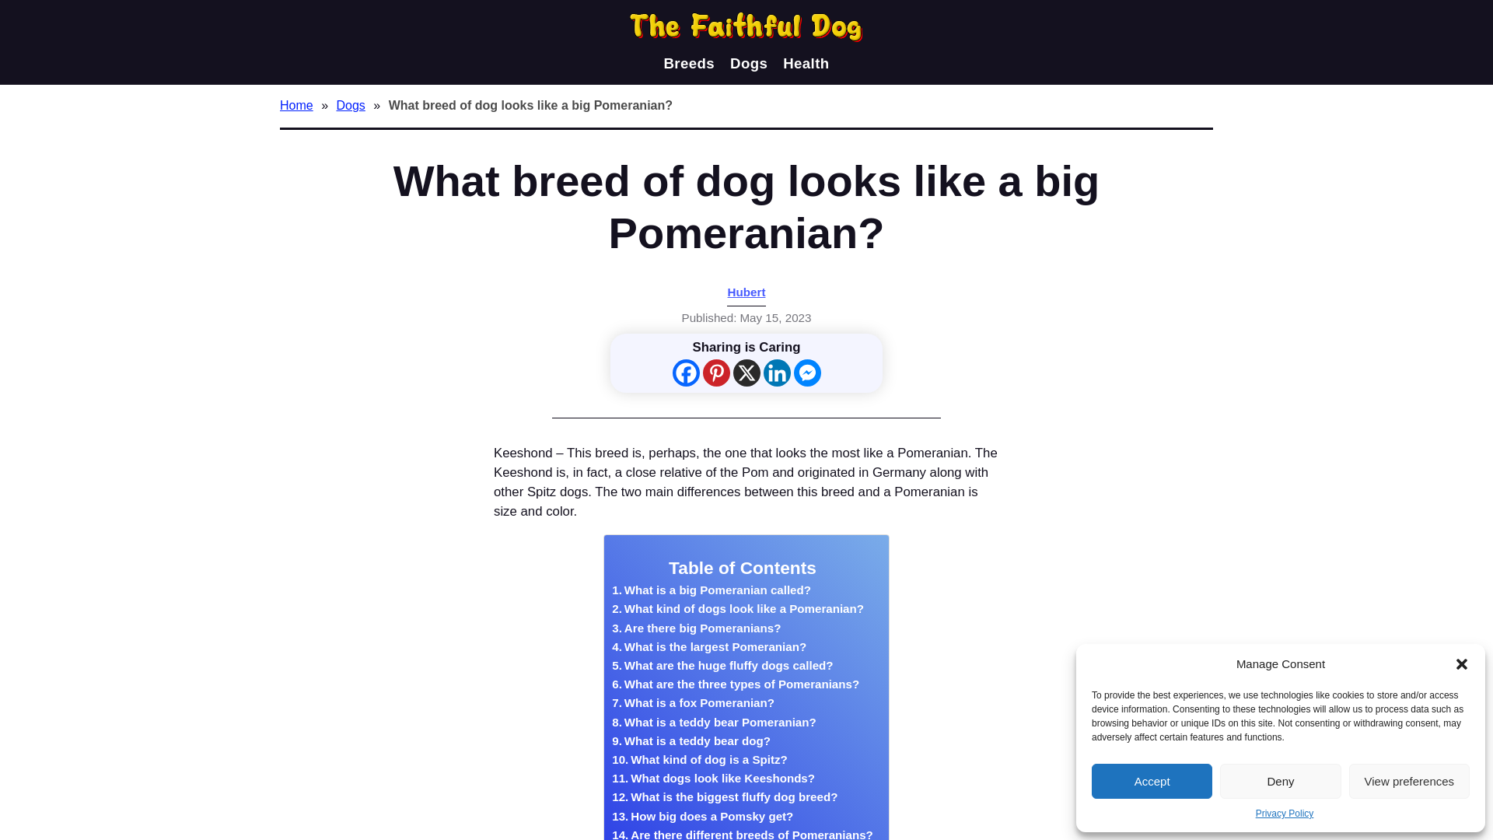 This screenshot has width=1493, height=840. Describe the element at coordinates (685, 373) in the screenshot. I see `Facebook` at that location.